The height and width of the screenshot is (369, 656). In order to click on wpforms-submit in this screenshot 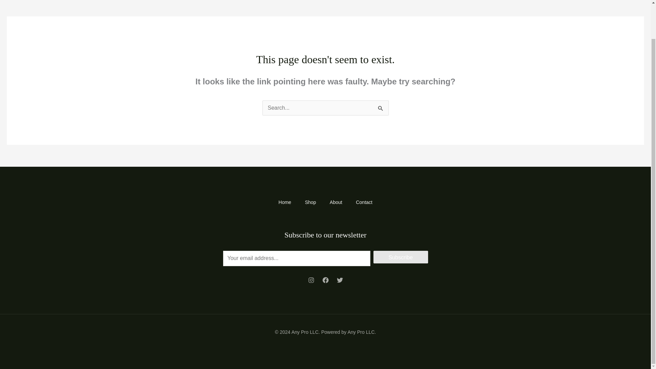, I will do `click(400, 257)`.